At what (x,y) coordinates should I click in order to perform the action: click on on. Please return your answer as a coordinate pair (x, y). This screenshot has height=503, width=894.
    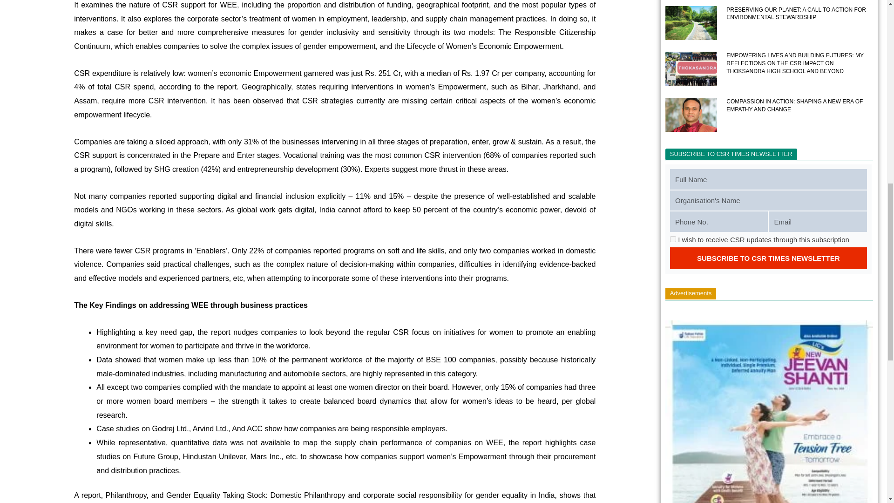
    Looking at the image, I should click on (672, 238).